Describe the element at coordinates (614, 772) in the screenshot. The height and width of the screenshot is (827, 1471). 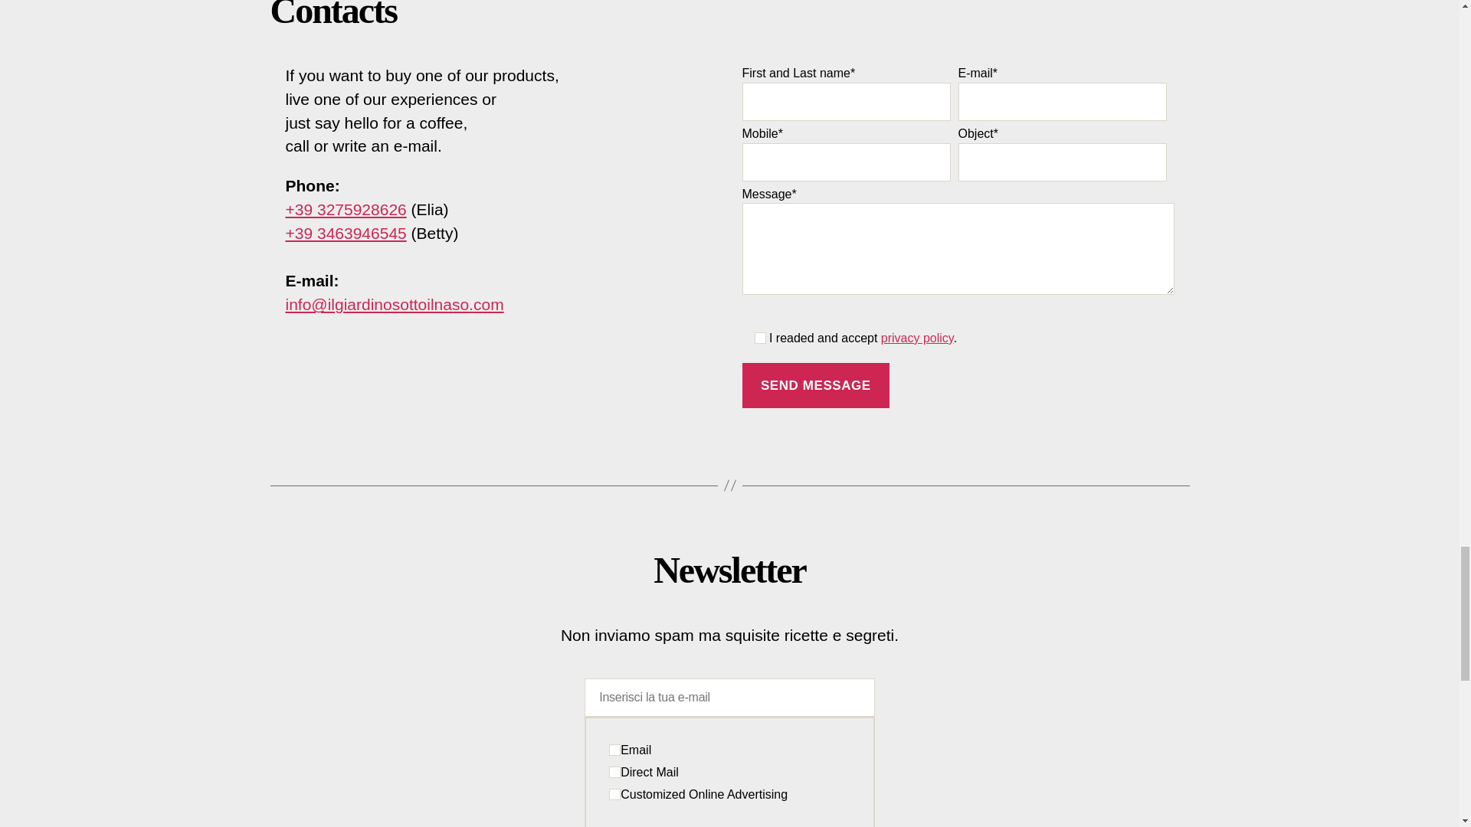
I see `Y` at that location.